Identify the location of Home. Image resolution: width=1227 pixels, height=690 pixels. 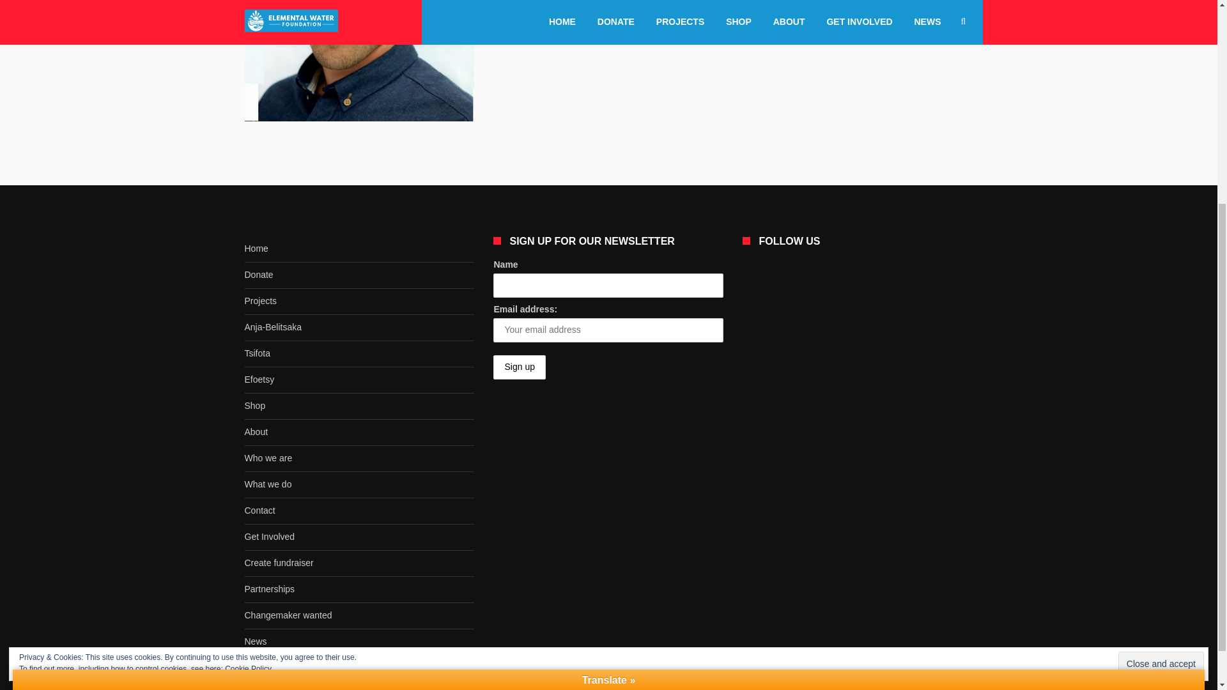
(359, 249).